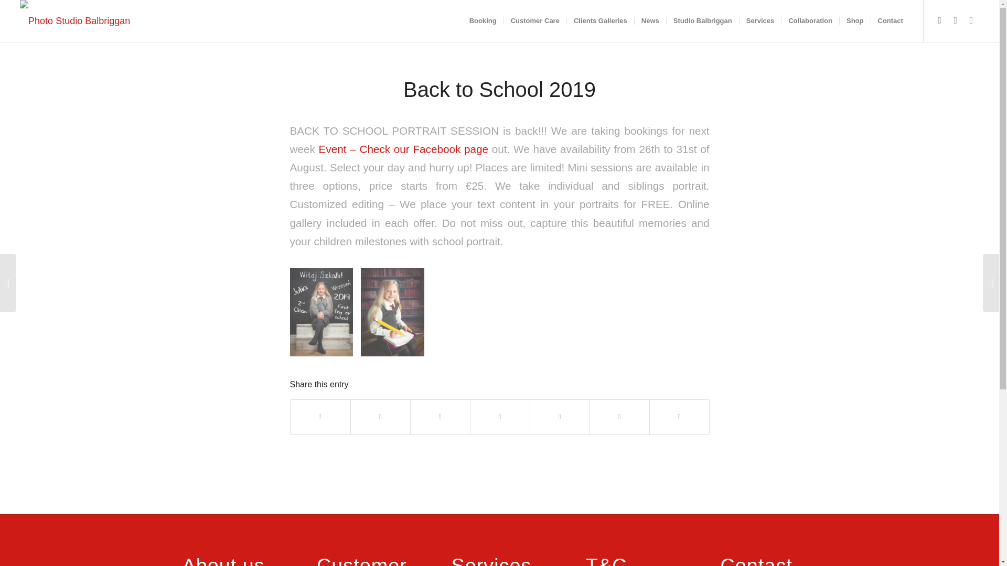 The width and height of the screenshot is (1007, 566). What do you see at coordinates (702, 21) in the screenshot?
I see `Studio Balbriggan` at bounding box center [702, 21].